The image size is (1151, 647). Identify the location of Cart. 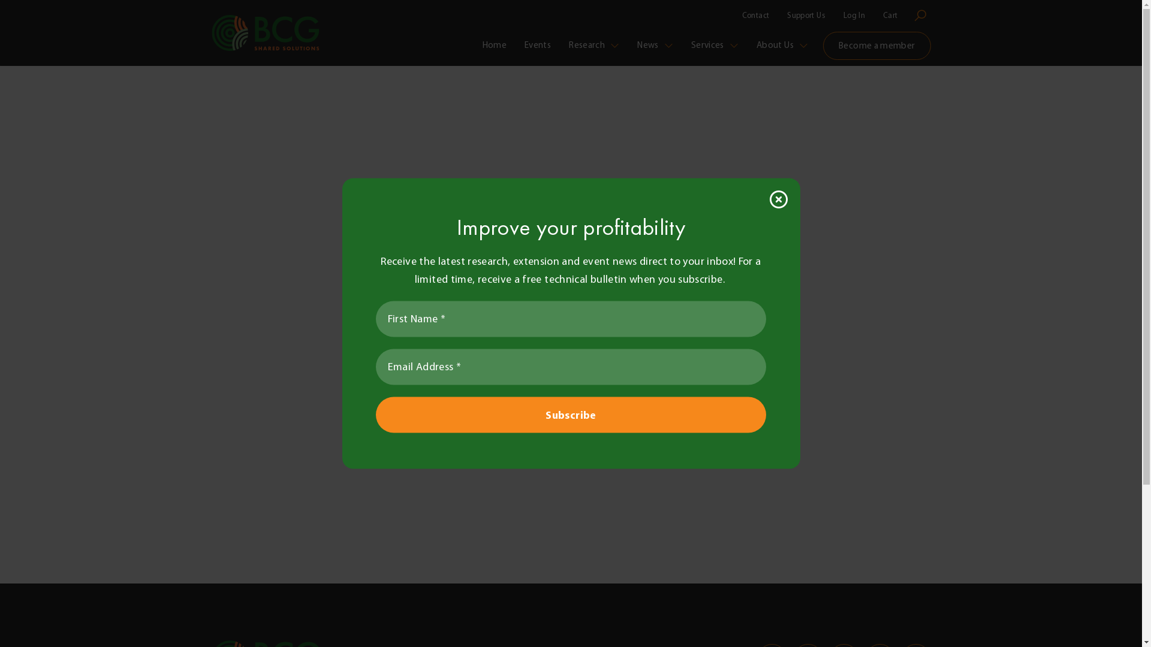
(890, 16).